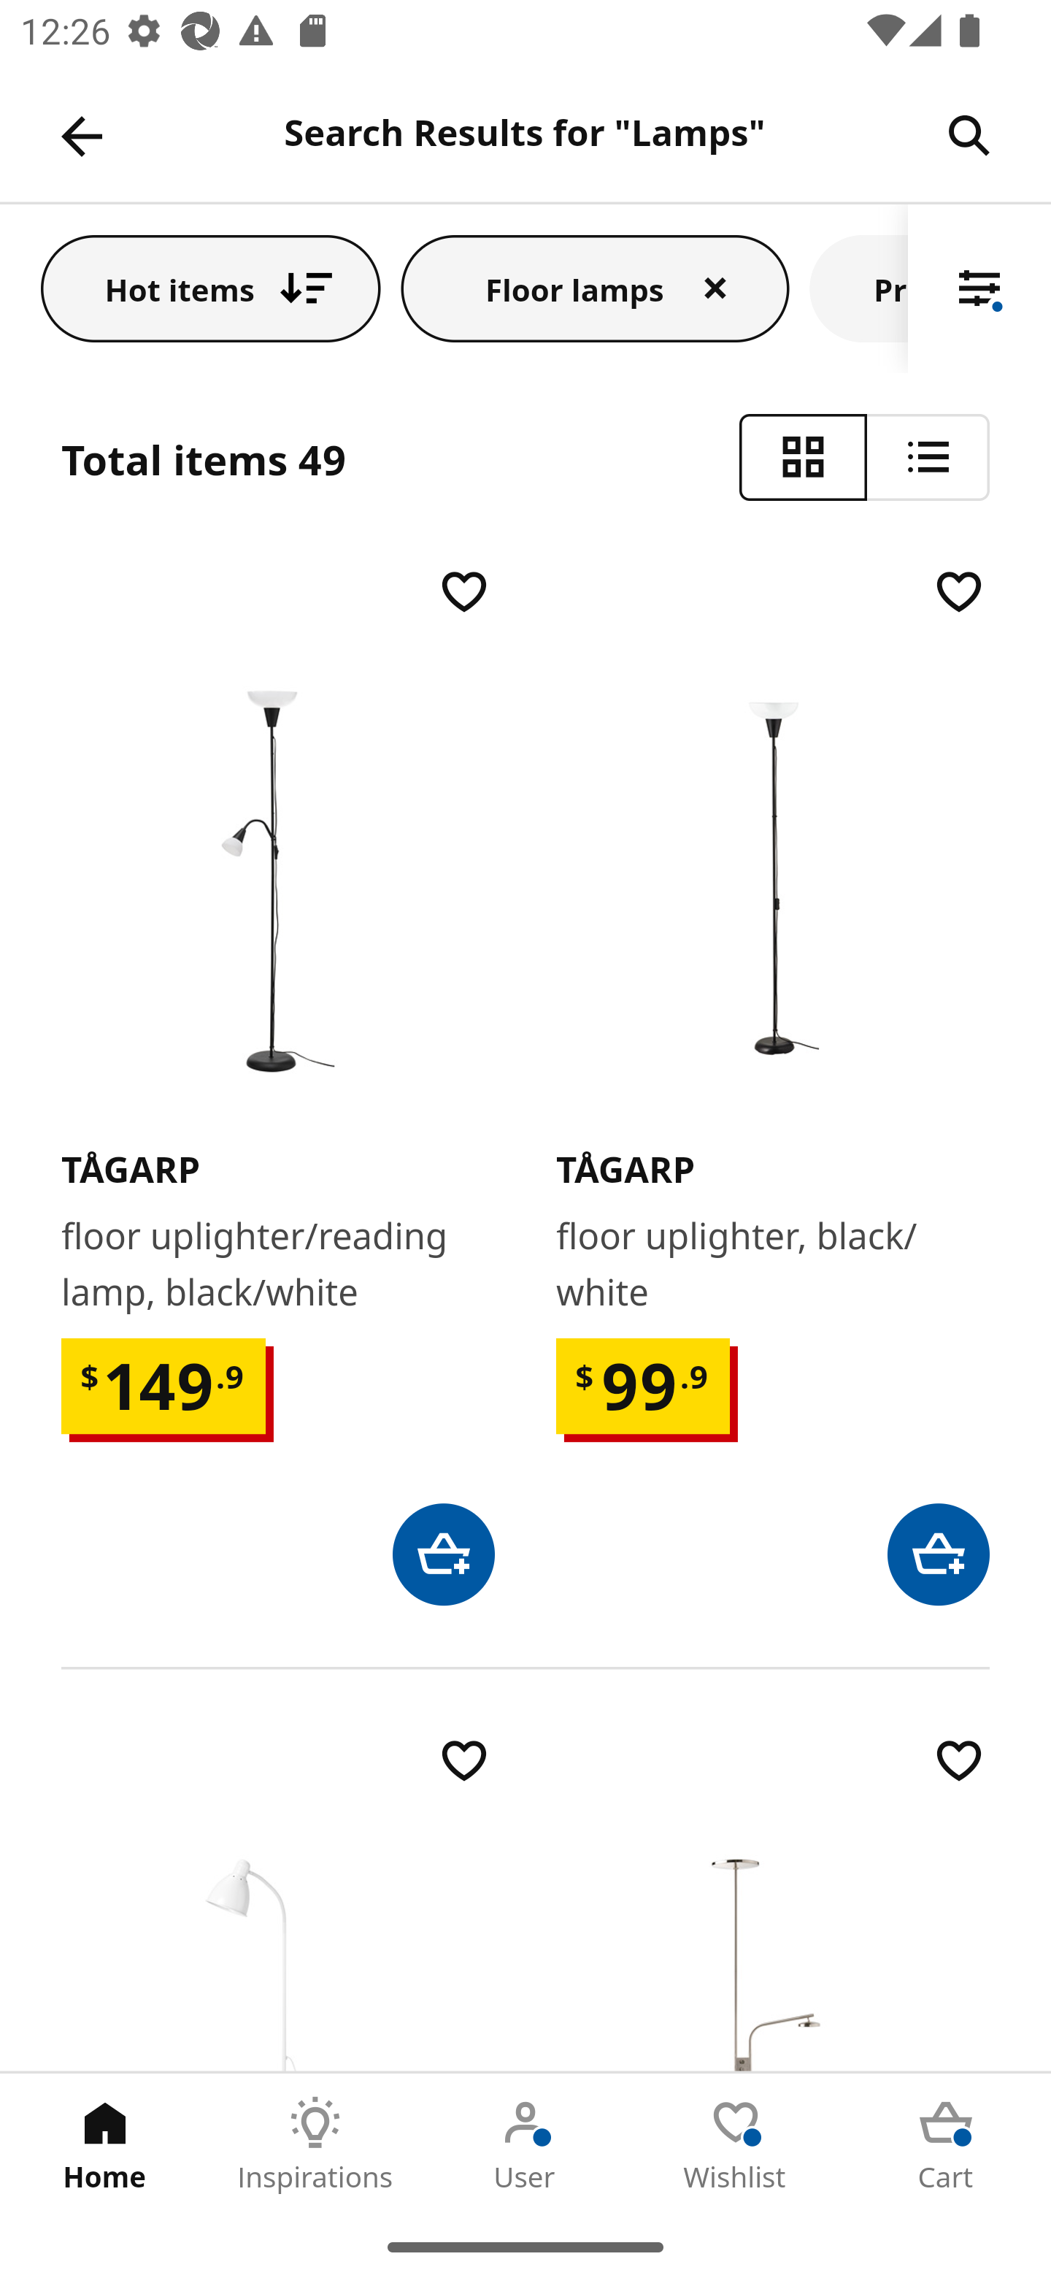 The width and height of the screenshot is (1051, 2278). I want to click on Home
Tab 1 of 5, so click(105, 2144).